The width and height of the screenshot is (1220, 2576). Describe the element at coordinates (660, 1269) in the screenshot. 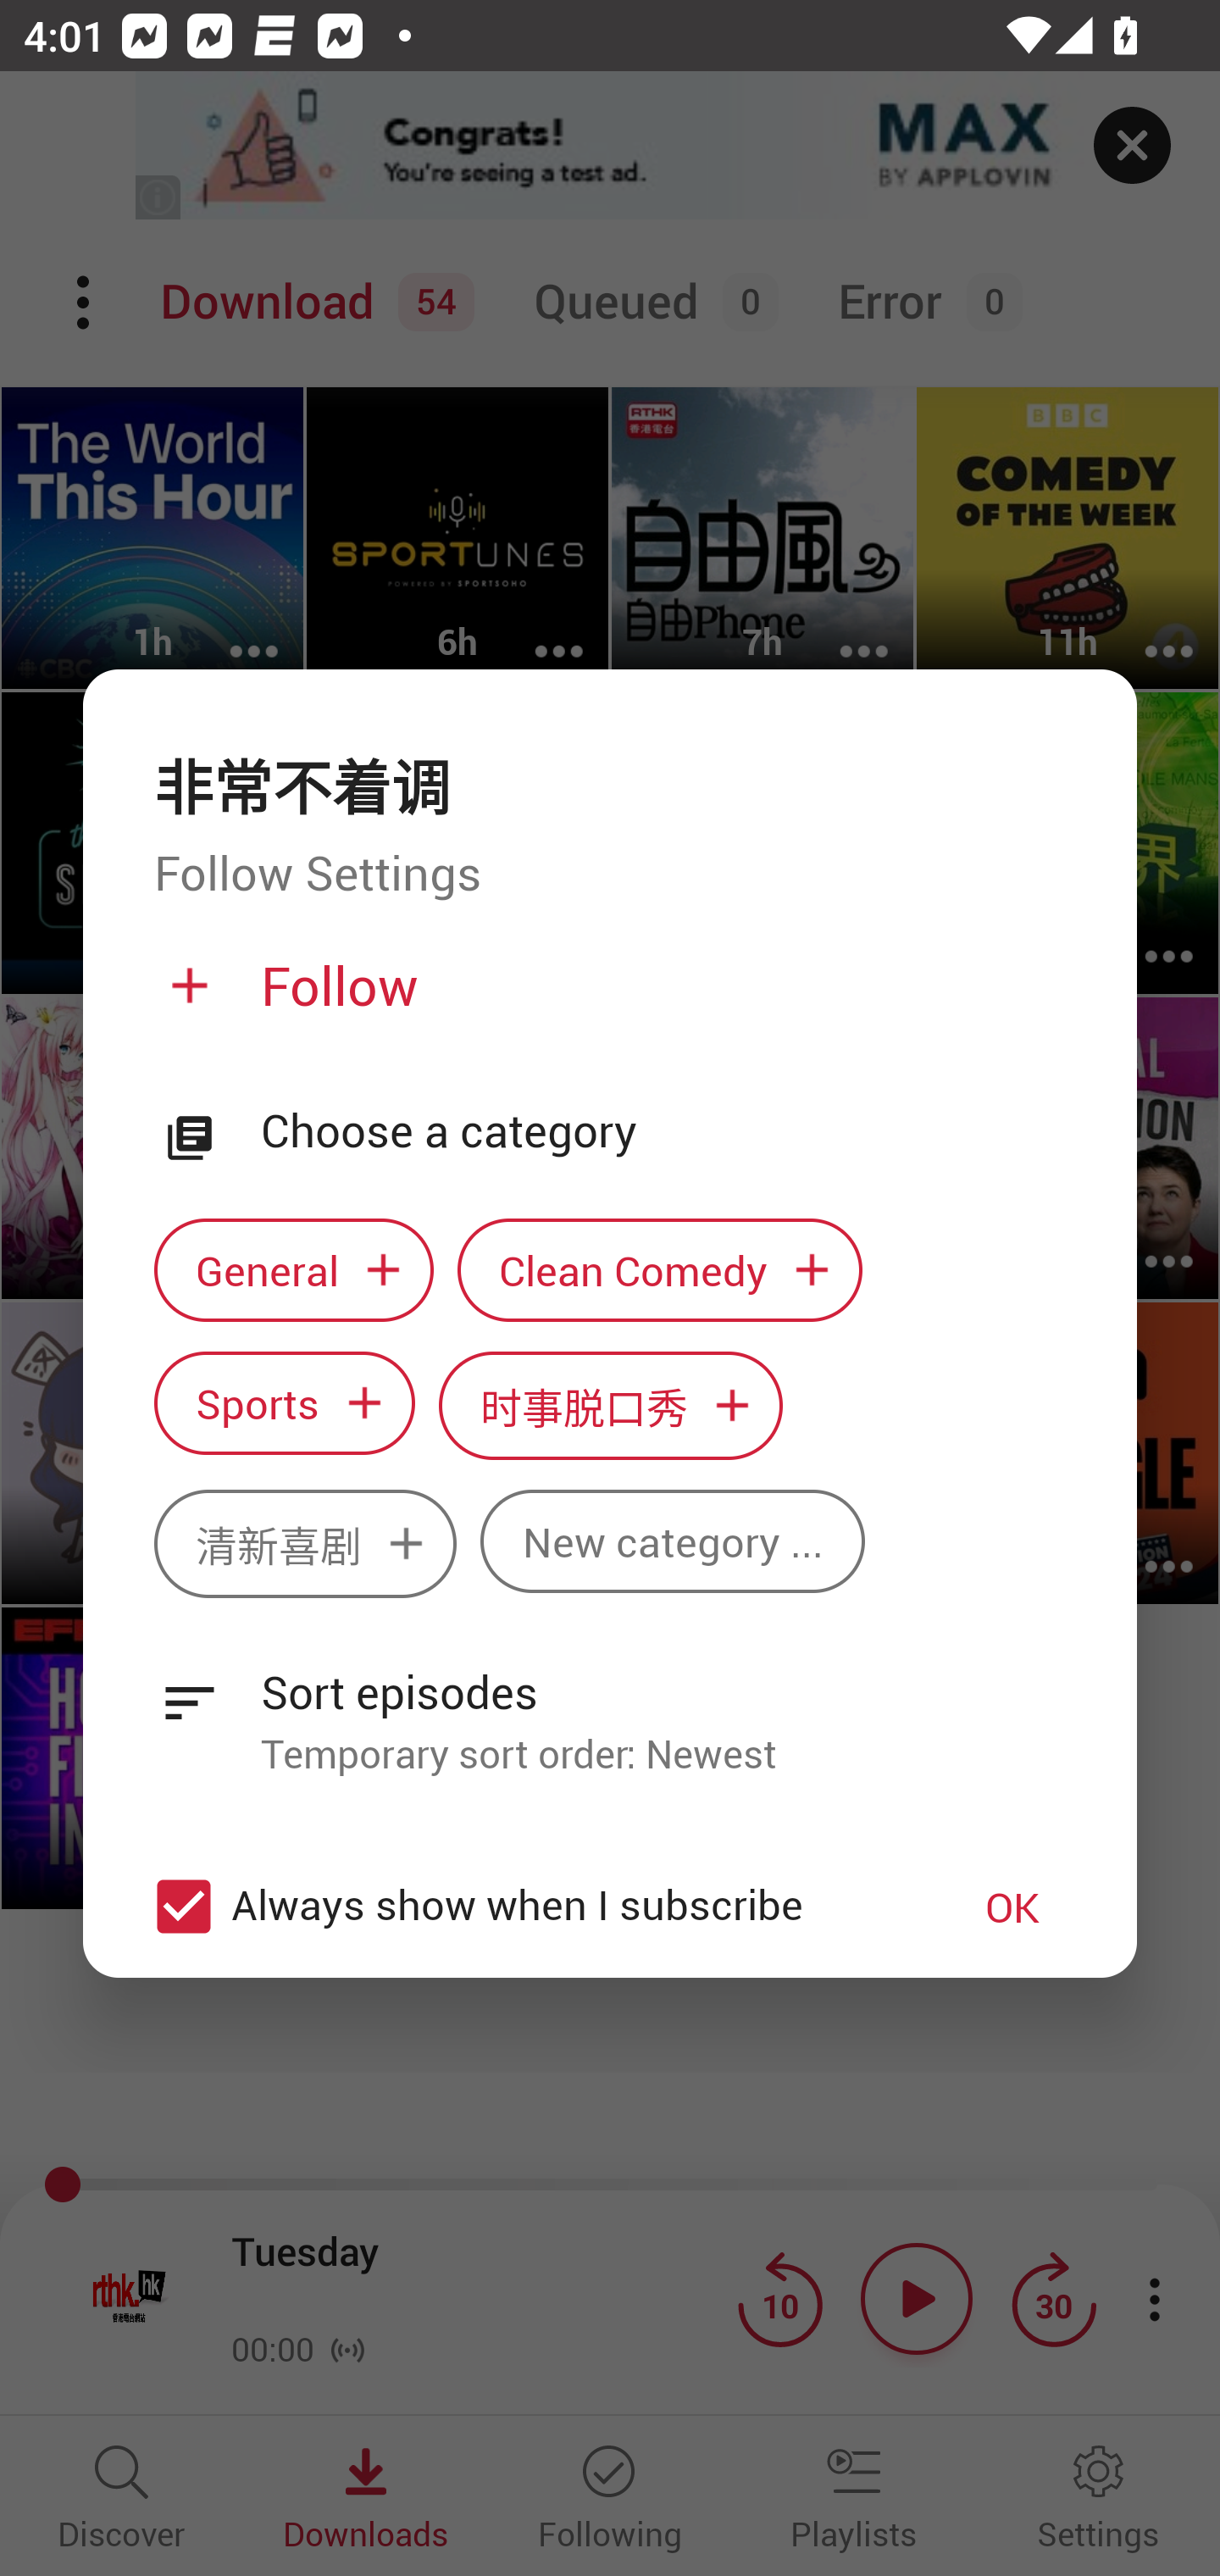

I see `Clean Comedy` at that location.